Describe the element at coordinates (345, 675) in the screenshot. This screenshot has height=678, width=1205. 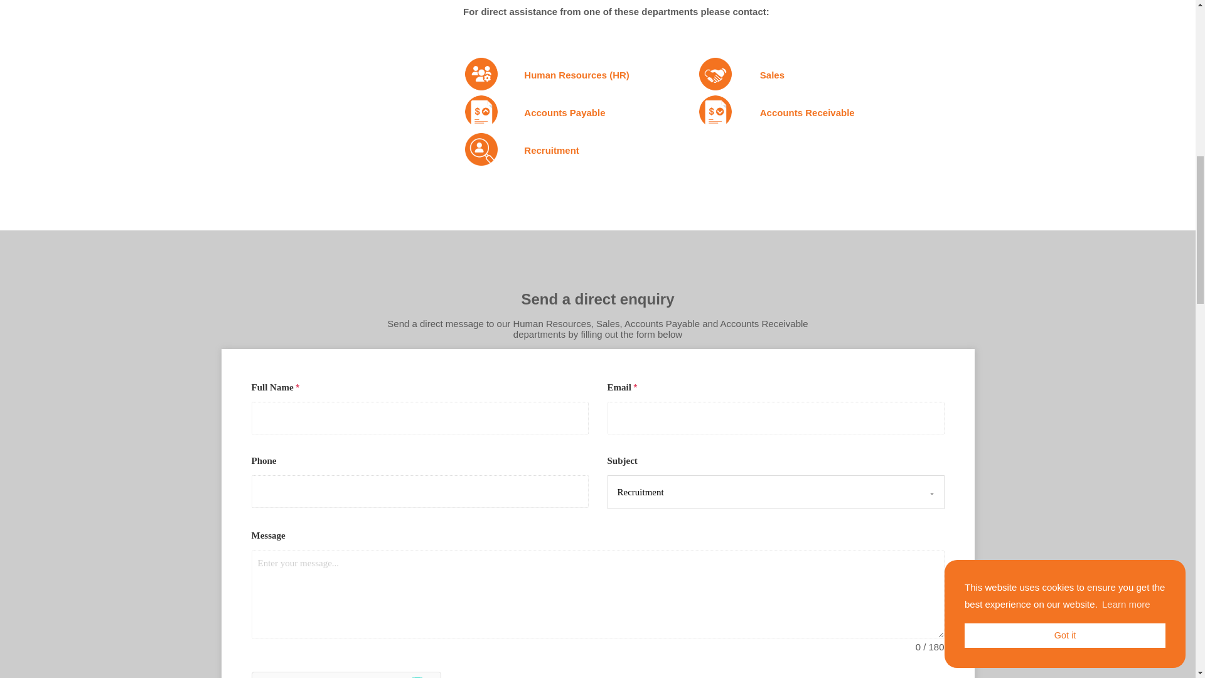
I see `Widget containing checkbox for hCaptcha security challenge` at that location.